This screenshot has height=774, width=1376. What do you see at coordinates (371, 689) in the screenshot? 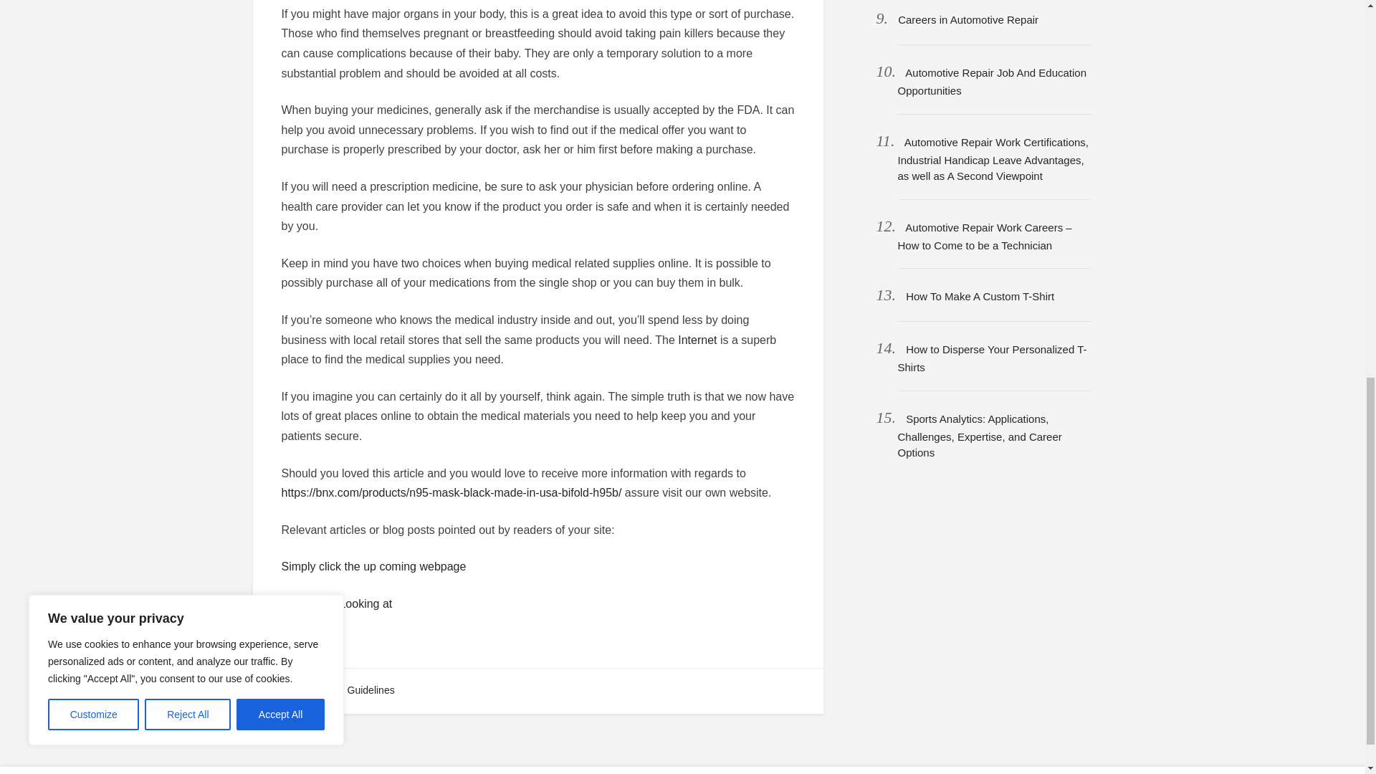
I see `Guidelines` at bounding box center [371, 689].